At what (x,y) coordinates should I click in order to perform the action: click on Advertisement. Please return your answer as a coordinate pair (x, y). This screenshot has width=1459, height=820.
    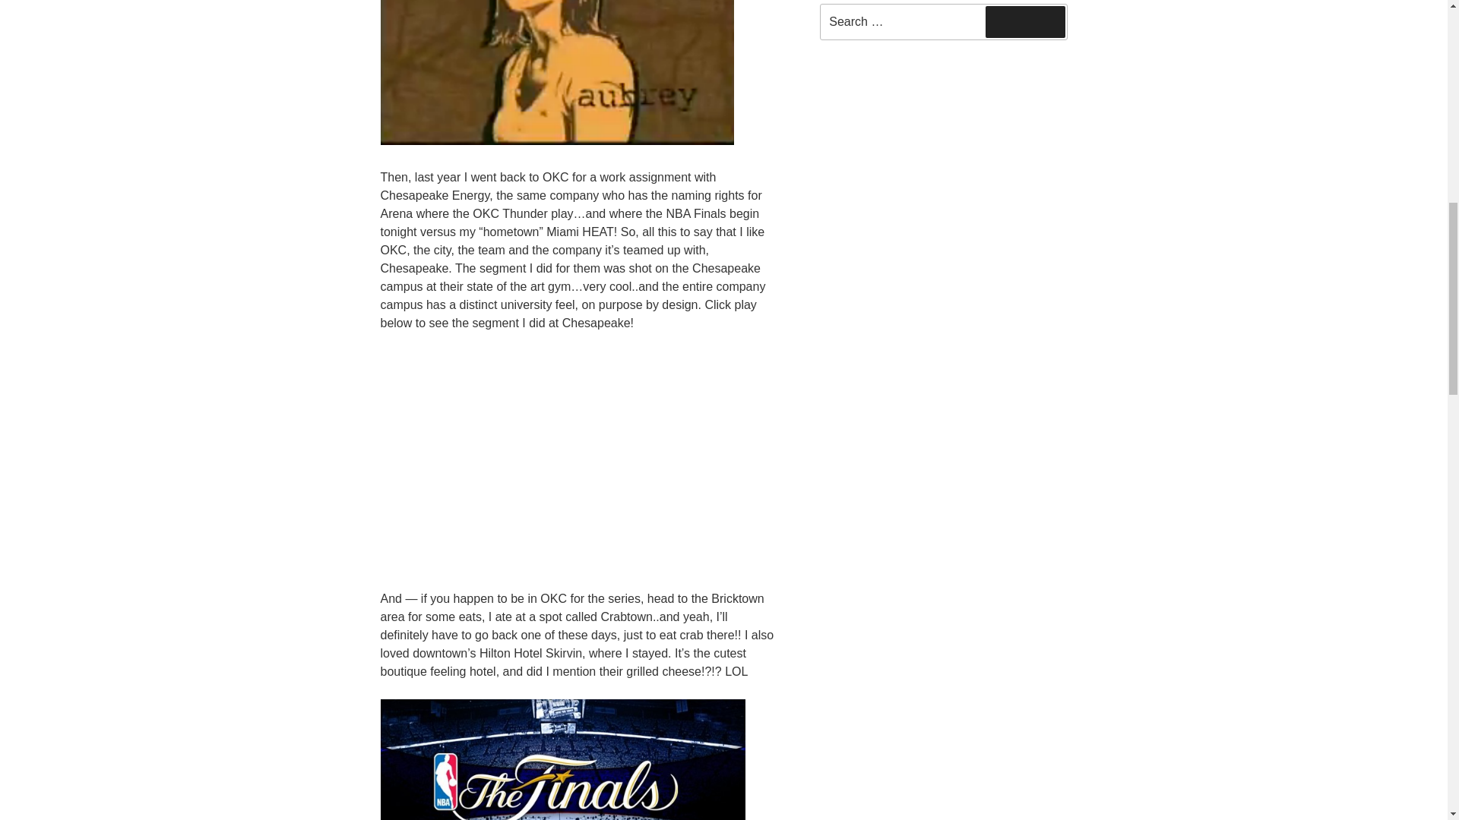
    Looking at the image, I should click on (943, 175).